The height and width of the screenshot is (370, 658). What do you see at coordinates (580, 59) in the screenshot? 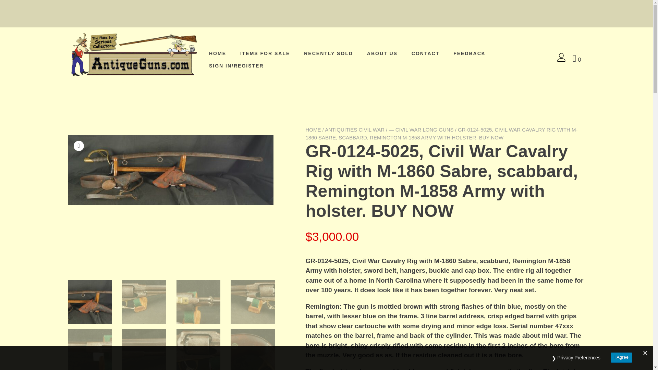
I see `0` at bounding box center [580, 59].